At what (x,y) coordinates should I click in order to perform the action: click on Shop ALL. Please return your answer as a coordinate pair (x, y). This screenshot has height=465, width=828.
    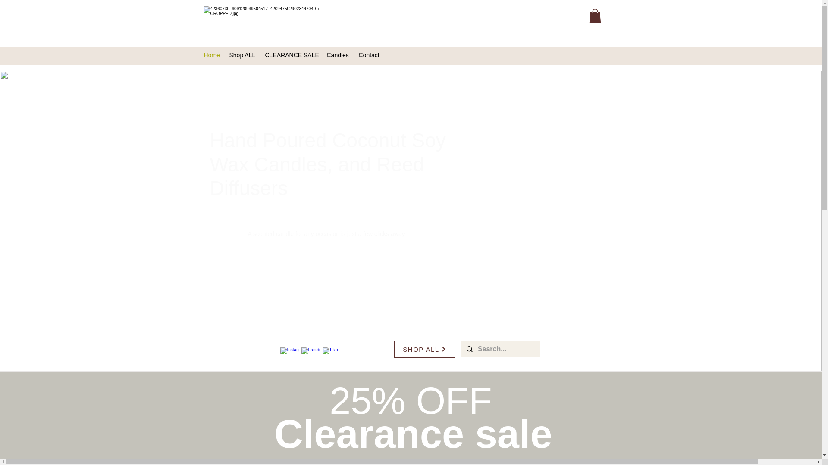
    Looking at the image, I should click on (243, 55).